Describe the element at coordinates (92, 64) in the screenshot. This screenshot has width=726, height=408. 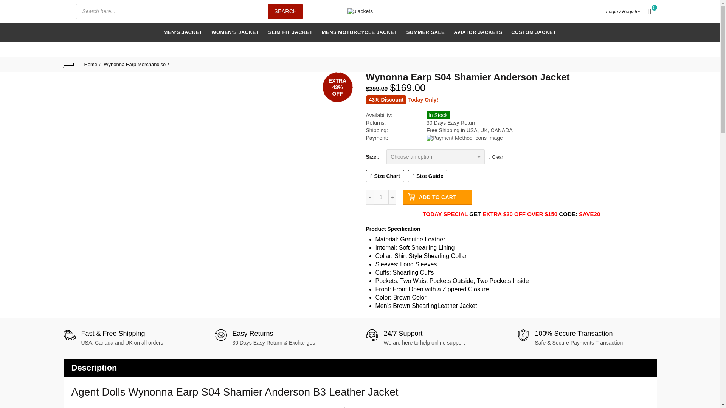
I see `Home` at that location.